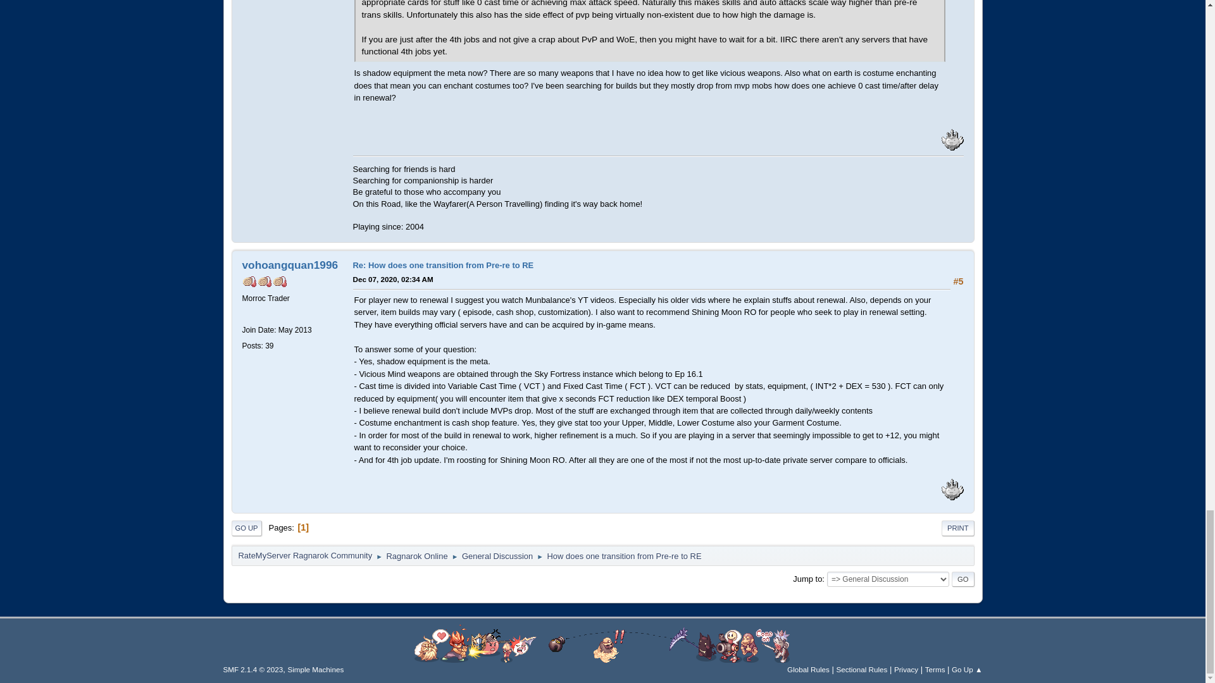  Describe the element at coordinates (602, 644) in the screenshot. I see `back to top` at that location.